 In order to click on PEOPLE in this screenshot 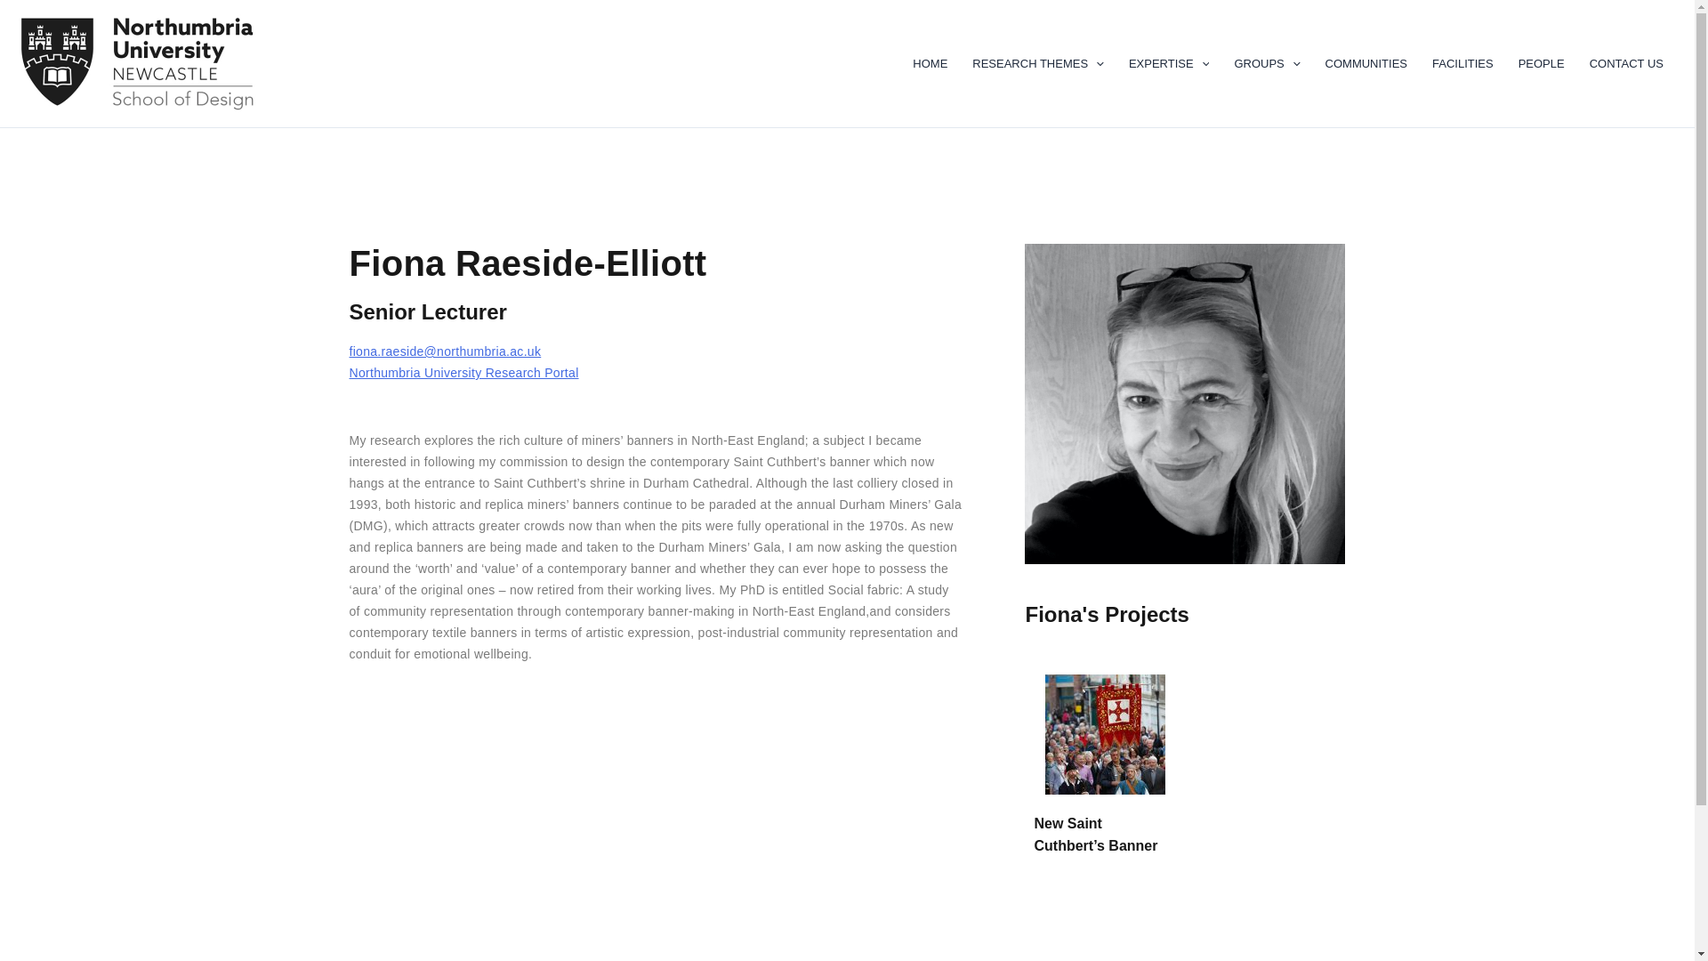, I will do `click(1543, 64)`.